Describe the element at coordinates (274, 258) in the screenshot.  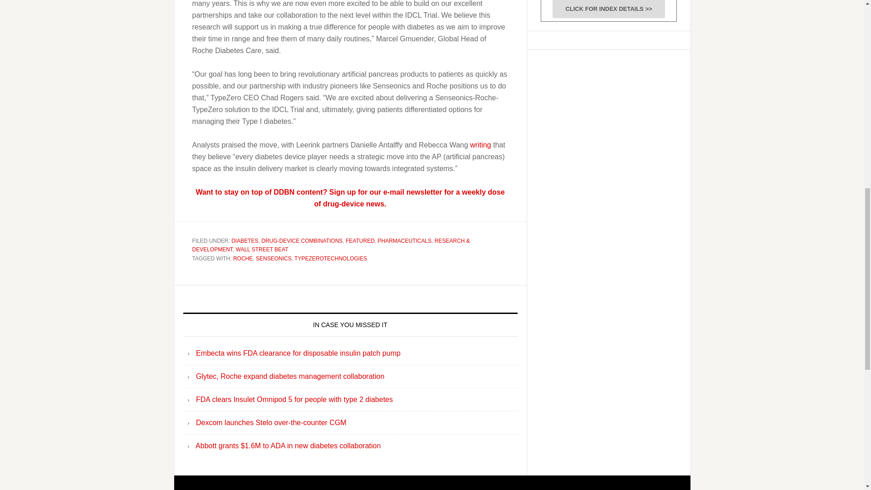
I see `SENSEONICS` at that location.